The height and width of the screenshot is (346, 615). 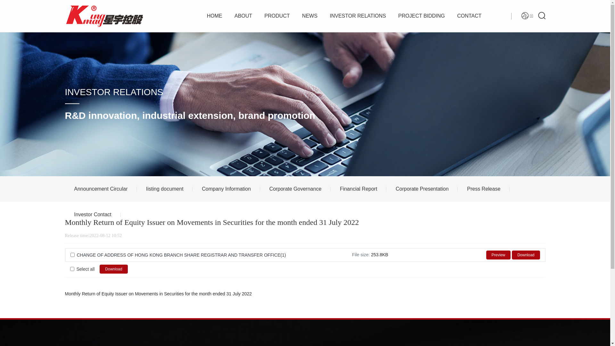 I want to click on Financial Report, so click(x=358, y=189).